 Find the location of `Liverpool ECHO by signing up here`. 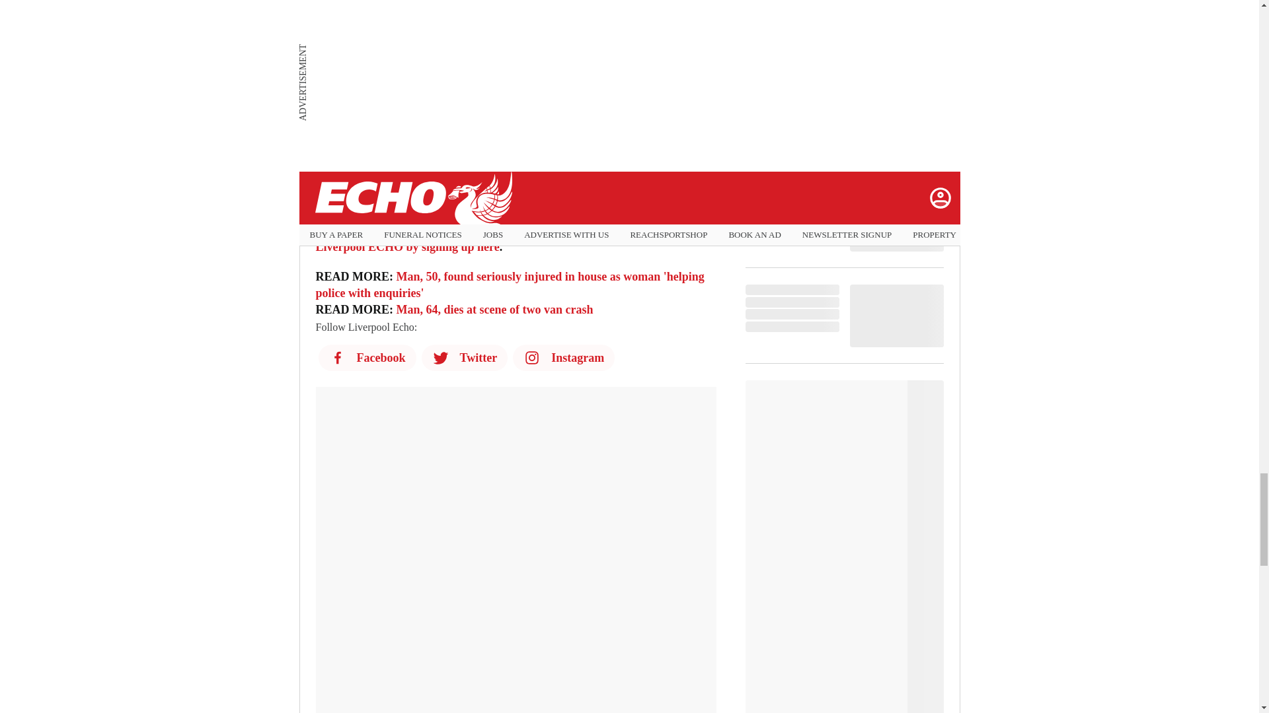

Liverpool ECHO by signing up here is located at coordinates (408, 247).